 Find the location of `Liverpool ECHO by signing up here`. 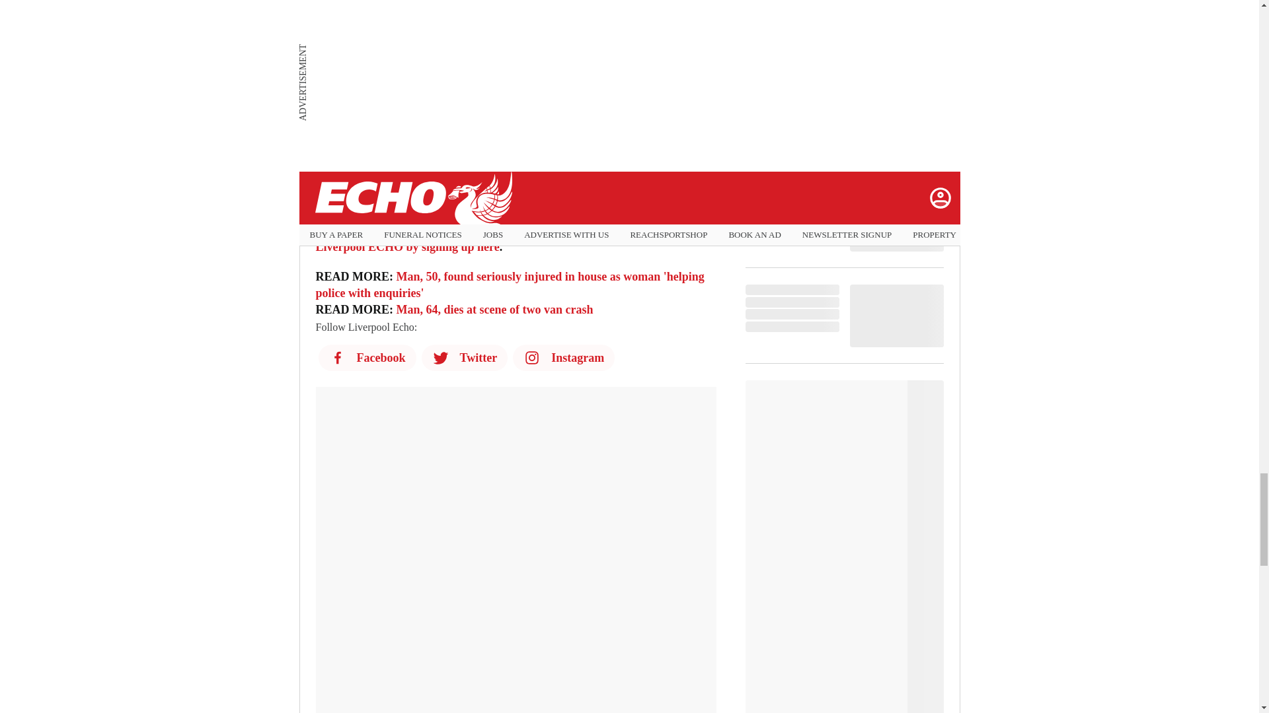

Liverpool ECHO by signing up here is located at coordinates (408, 247).